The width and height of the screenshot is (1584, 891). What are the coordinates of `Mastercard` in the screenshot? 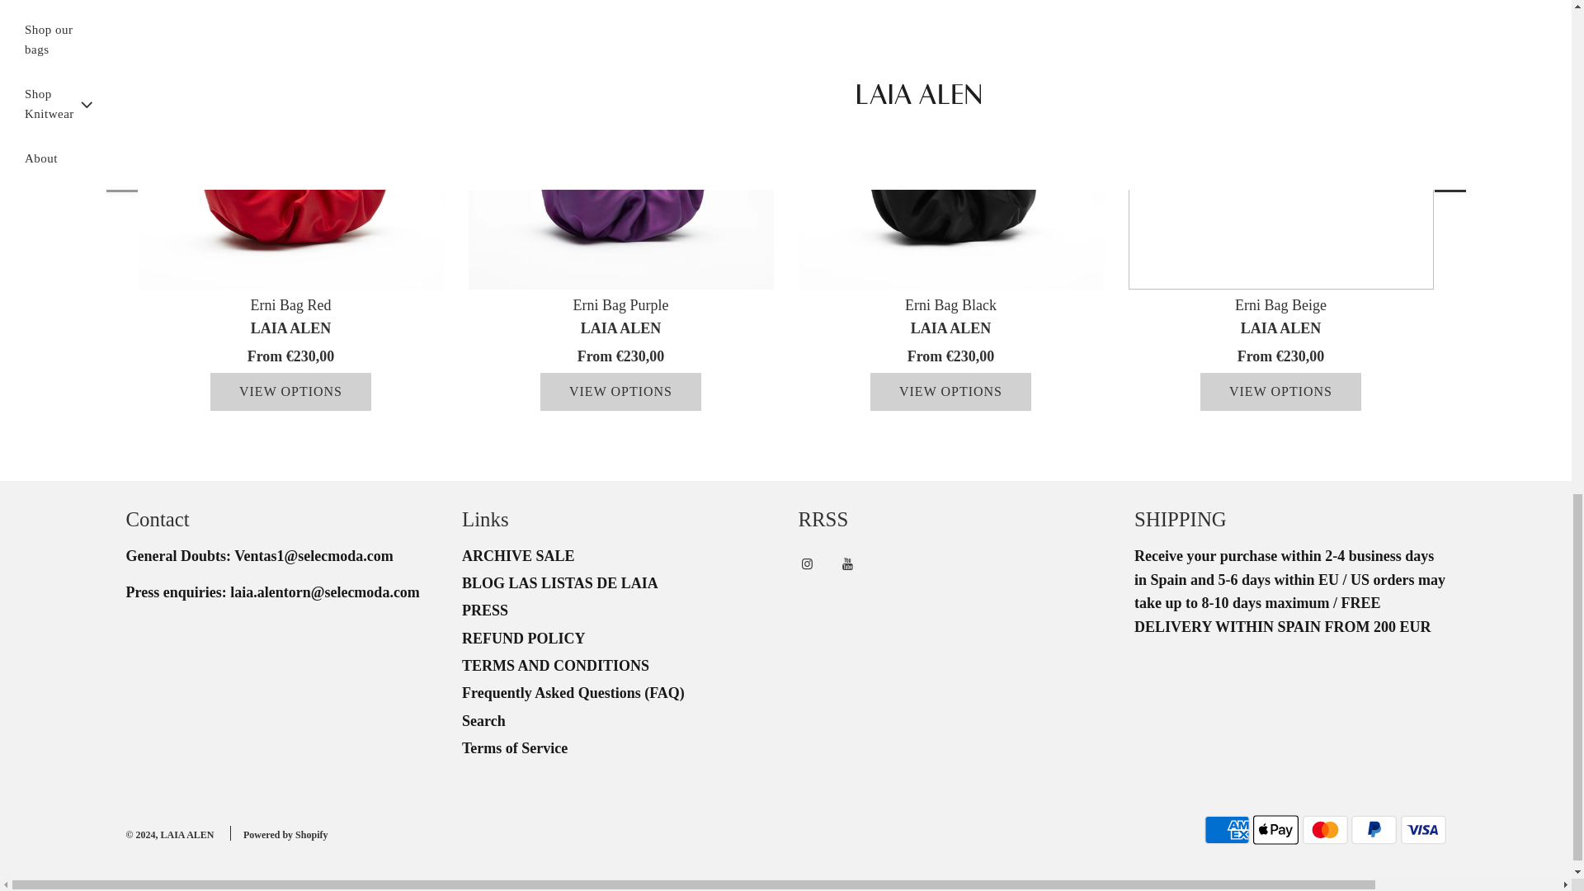 It's located at (1325, 830).